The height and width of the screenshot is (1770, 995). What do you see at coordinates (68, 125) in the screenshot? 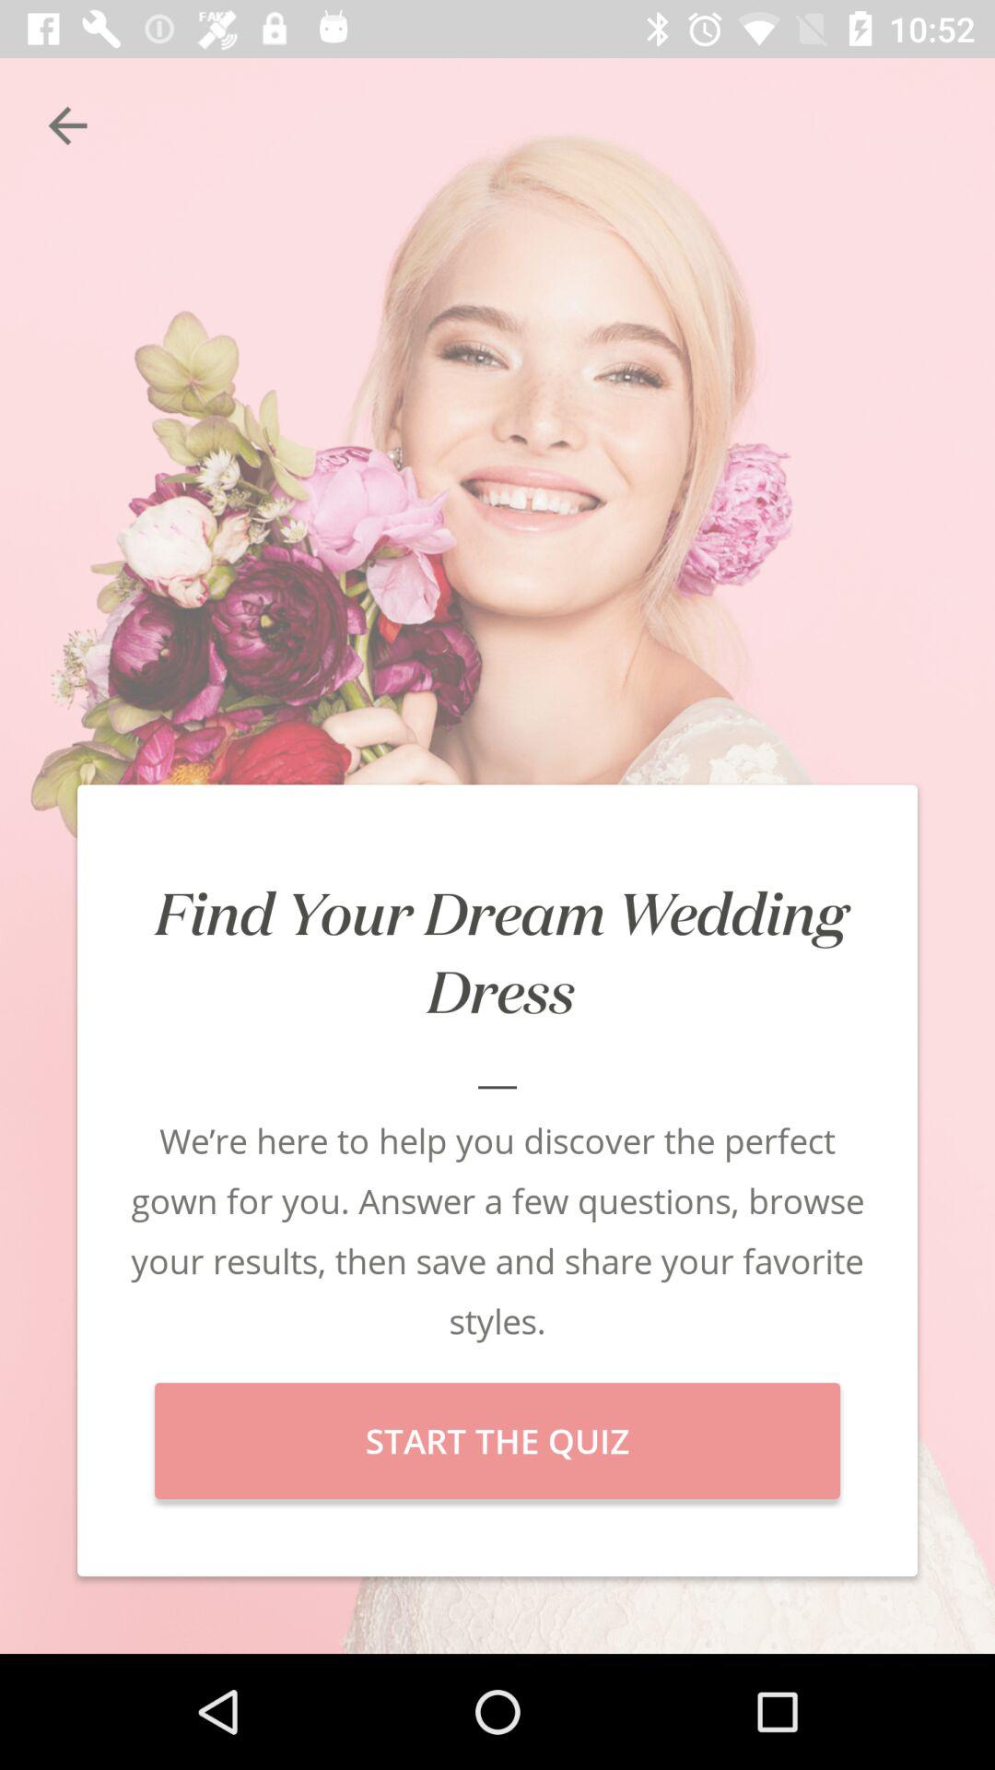
I see `to return` at bounding box center [68, 125].